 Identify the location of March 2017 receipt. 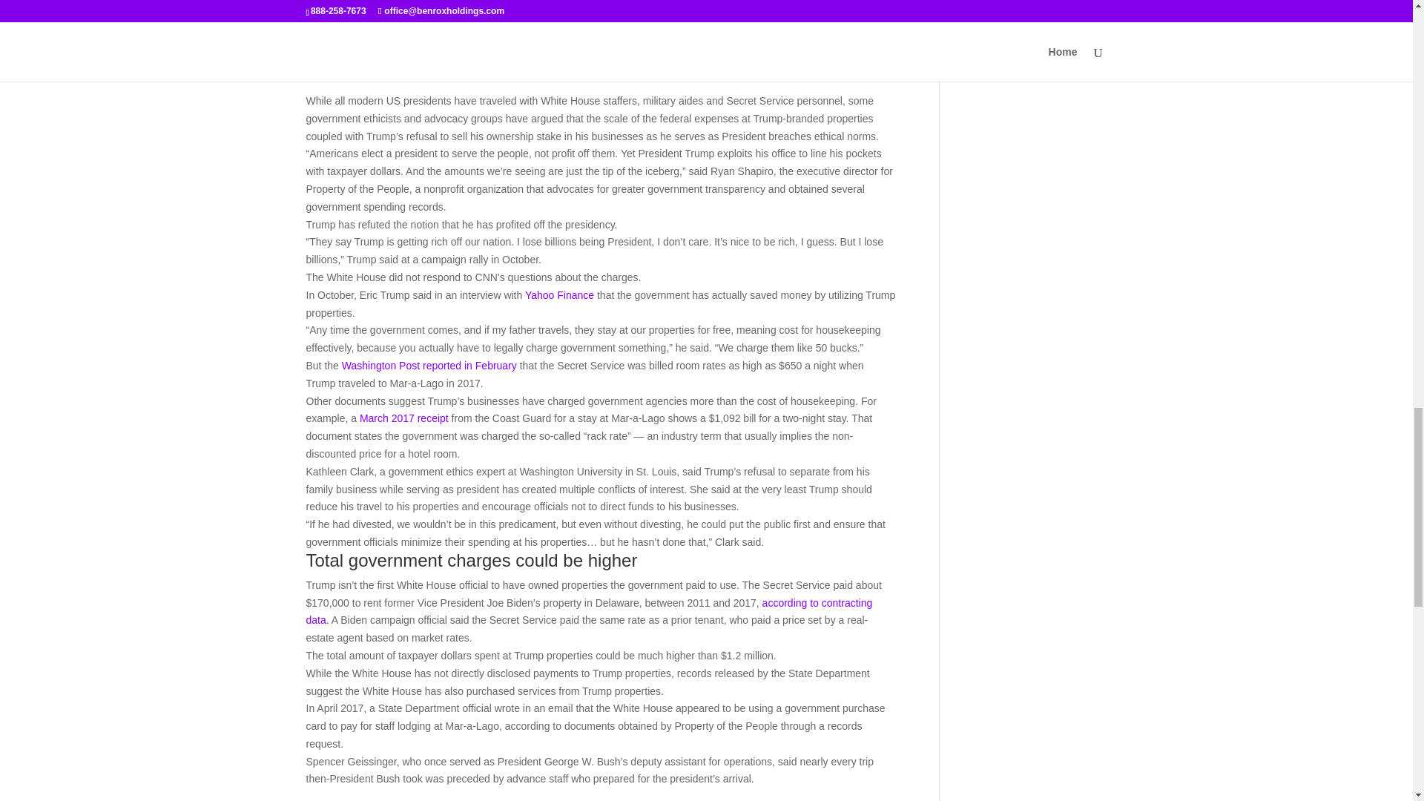
(403, 418).